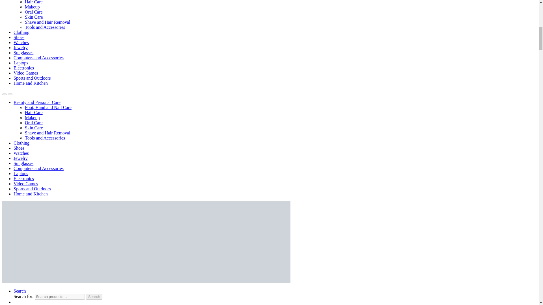 The image size is (543, 305). Describe the element at coordinates (32, 7) in the screenshot. I see `Makeup` at that location.